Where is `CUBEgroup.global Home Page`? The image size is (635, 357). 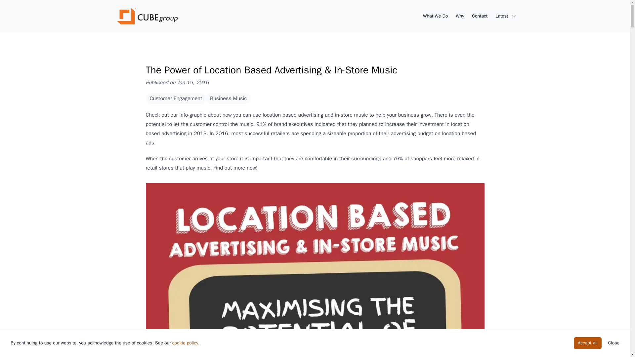
CUBEgroup.global Home Page is located at coordinates (147, 16).